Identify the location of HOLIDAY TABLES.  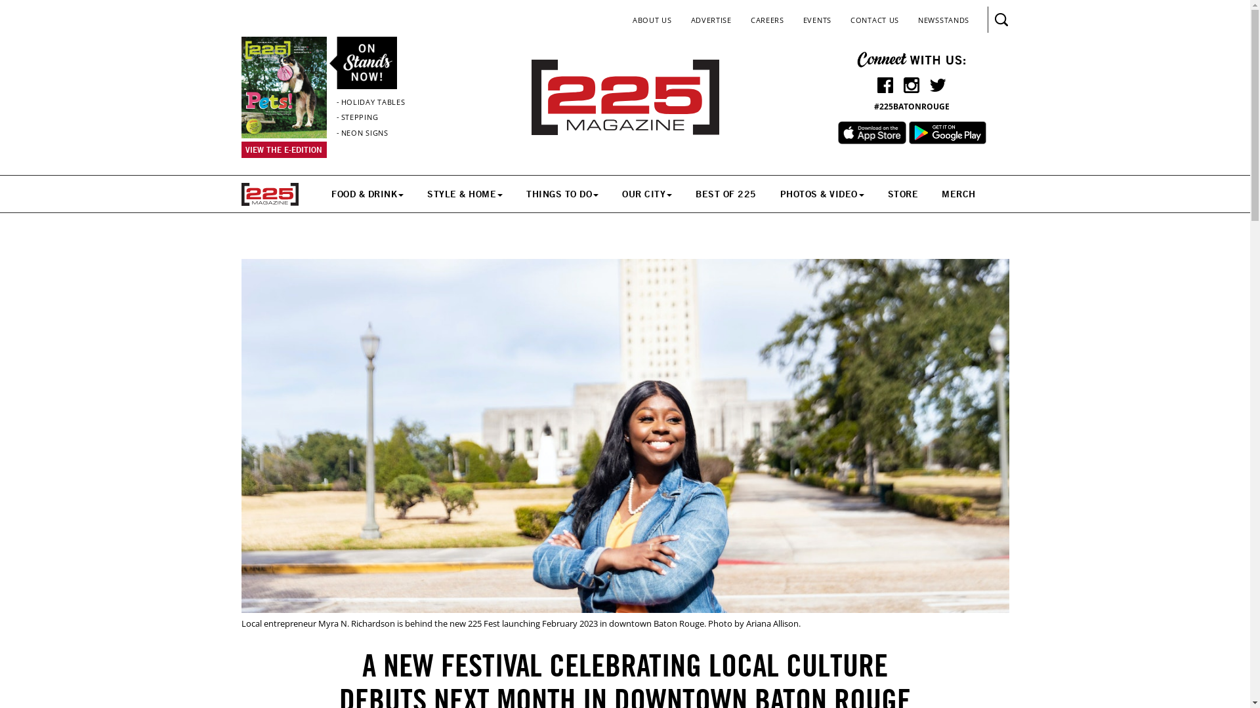
(373, 102).